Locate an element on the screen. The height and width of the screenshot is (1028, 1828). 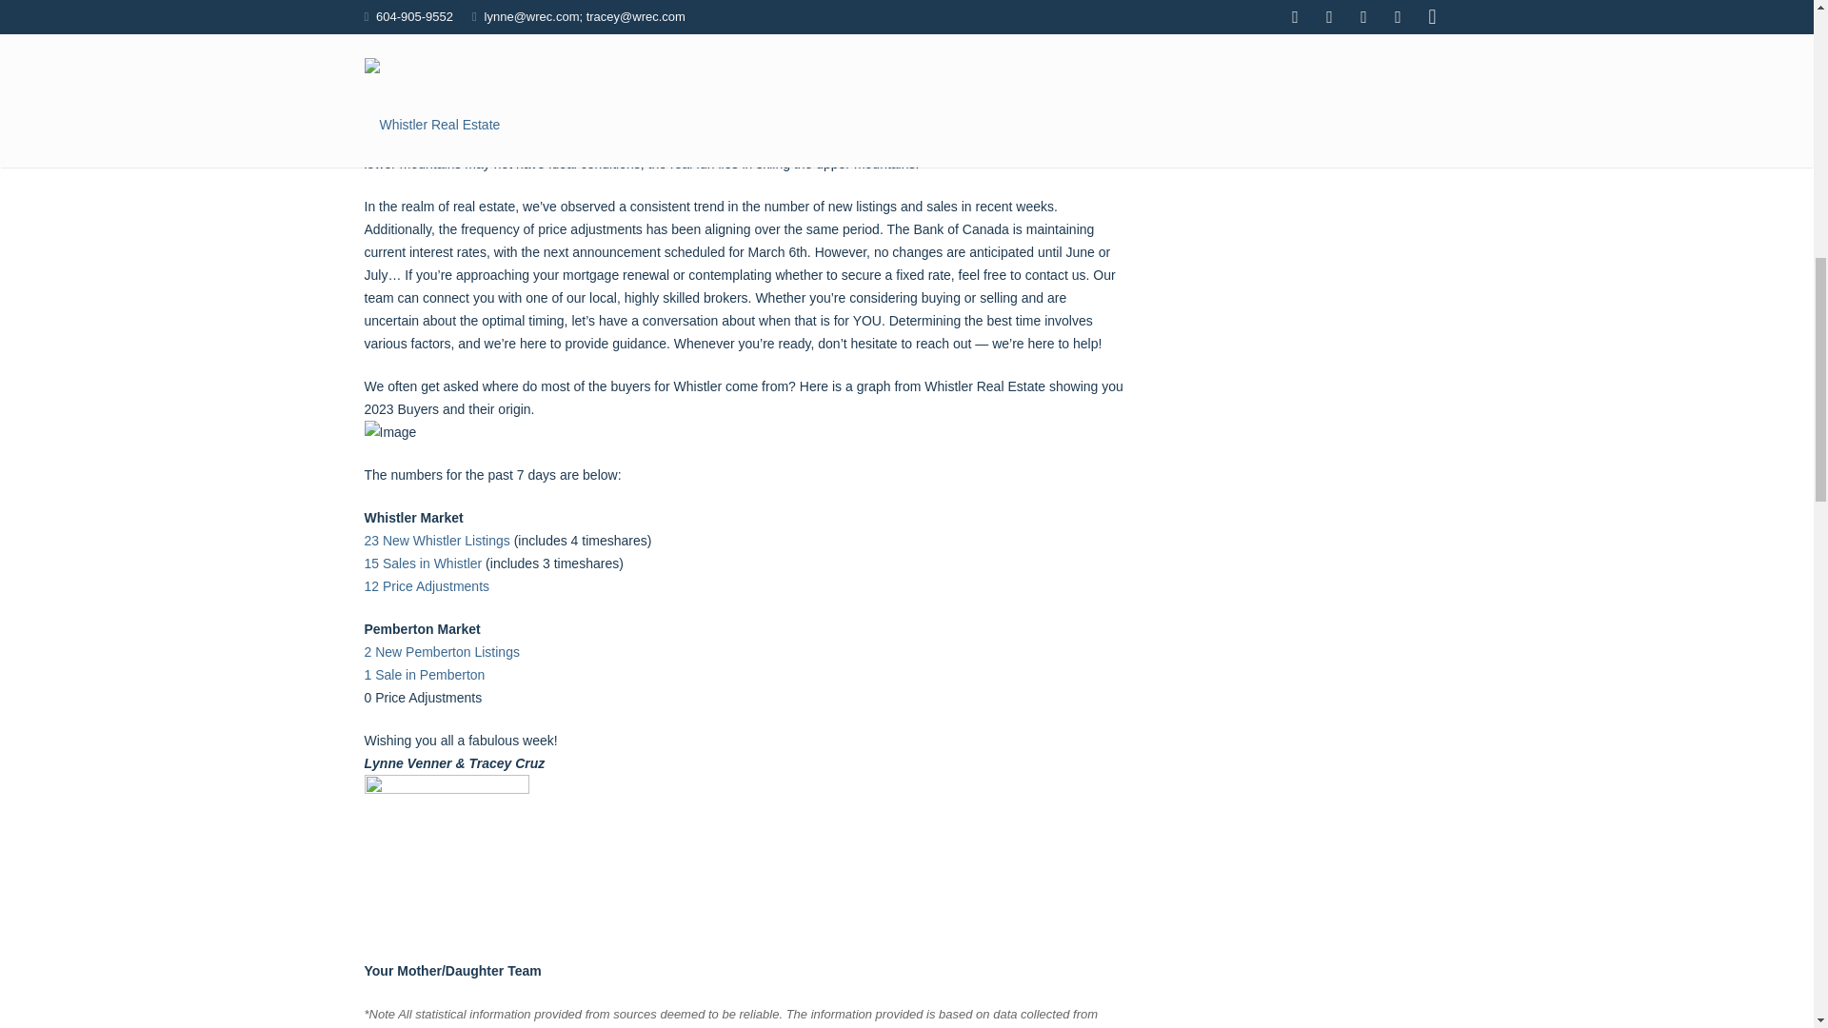
12 Price A is located at coordinates (394, 586).